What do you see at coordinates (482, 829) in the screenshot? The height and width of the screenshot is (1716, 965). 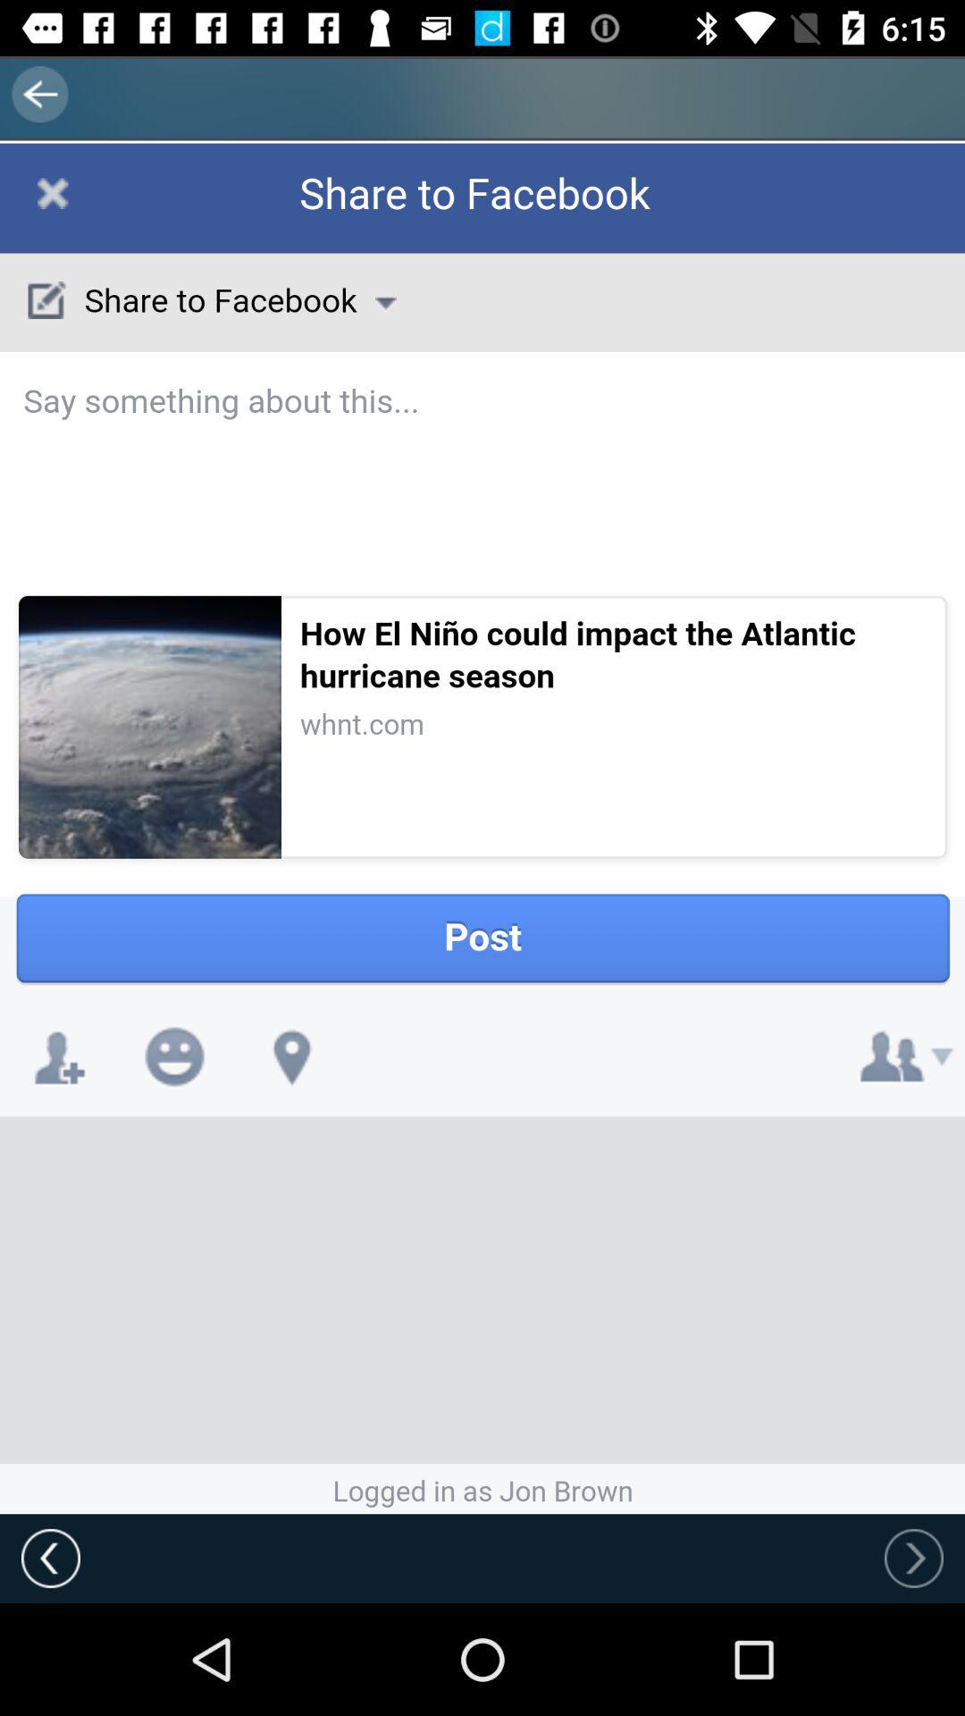 I see `move page` at bounding box center [482, 829].